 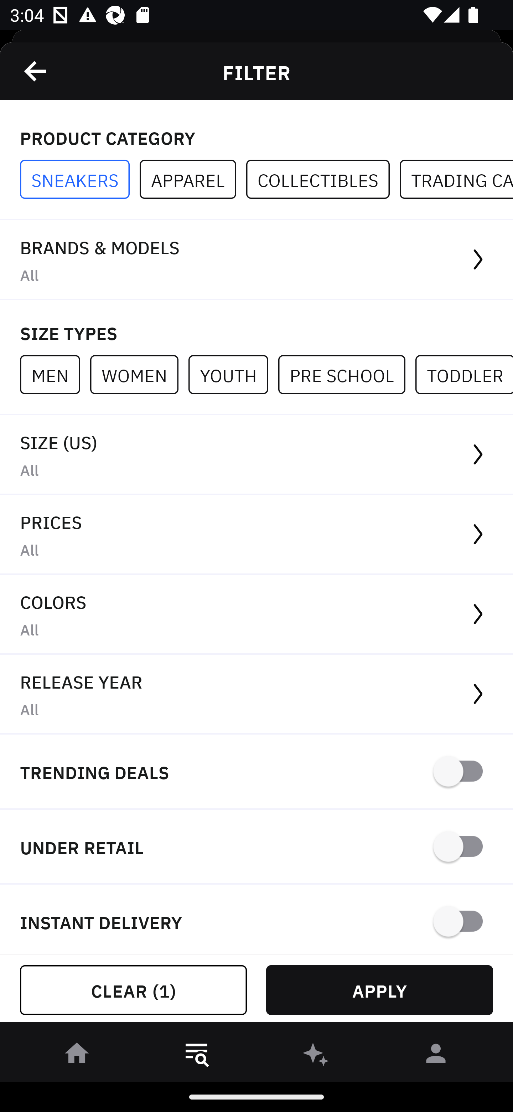 I want to click on , so click(x=36, y=71).